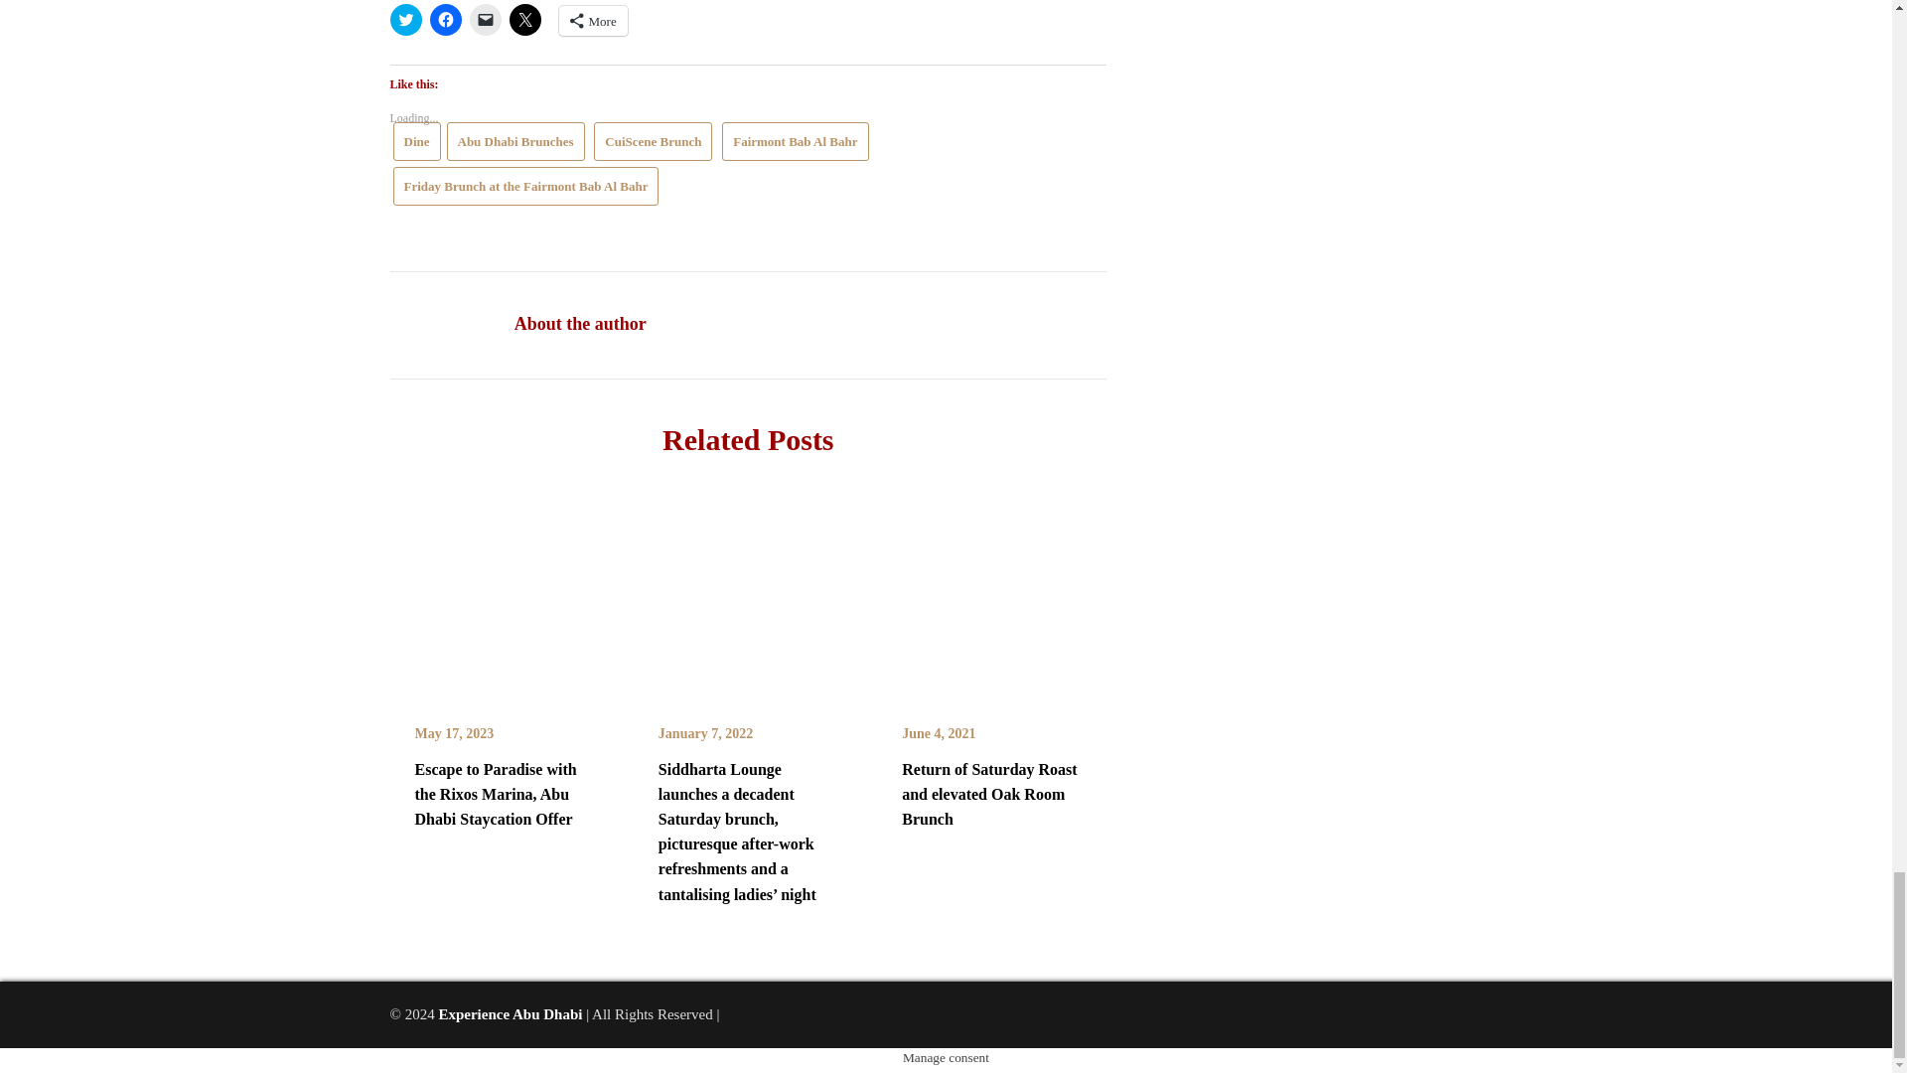 The height and width of the screenshot is (1073, 1907). What do you see at coordinates (405, 20) in the screenshot?
I see `Click to share on Twitter` at bounding box center [405, 20].